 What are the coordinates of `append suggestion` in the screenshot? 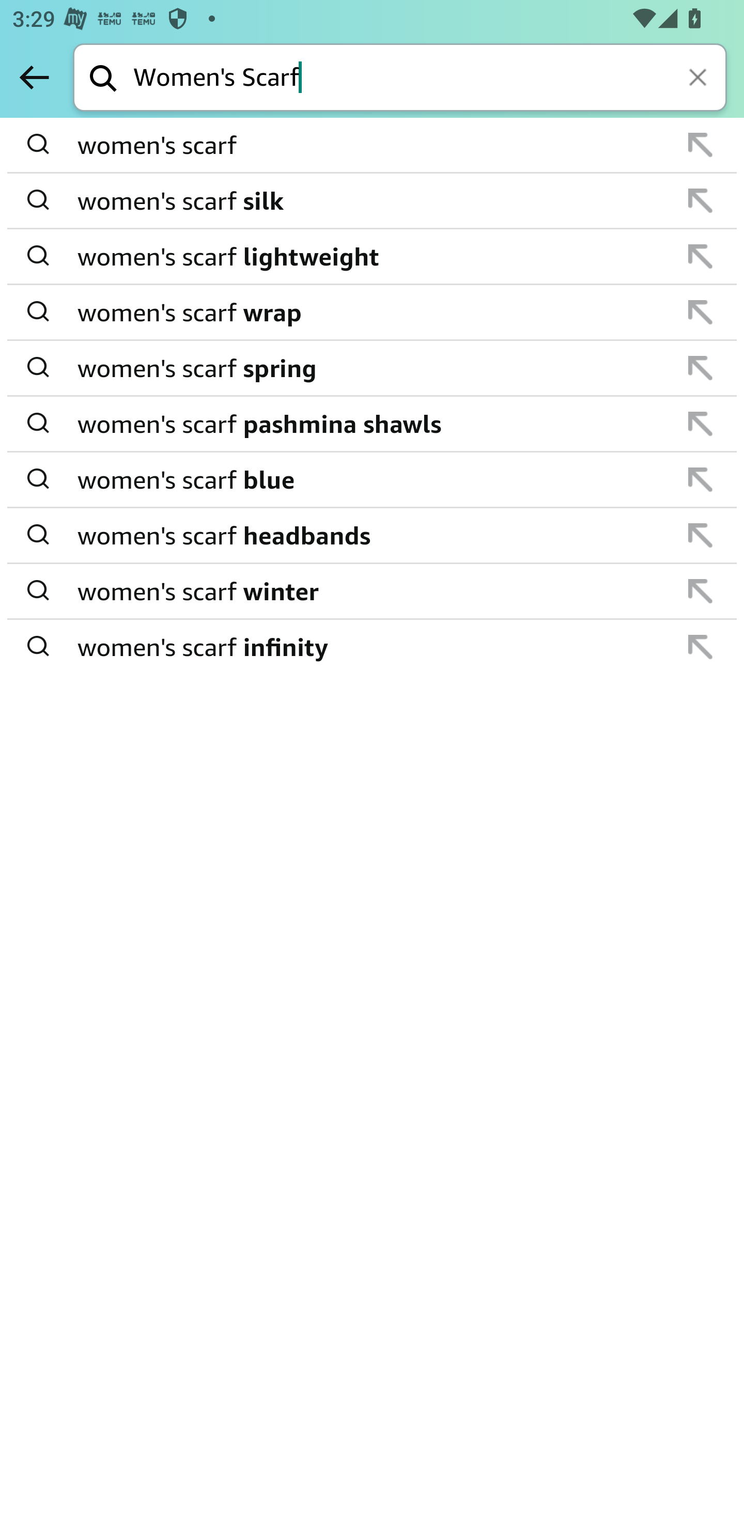 It's located at (701, 256).